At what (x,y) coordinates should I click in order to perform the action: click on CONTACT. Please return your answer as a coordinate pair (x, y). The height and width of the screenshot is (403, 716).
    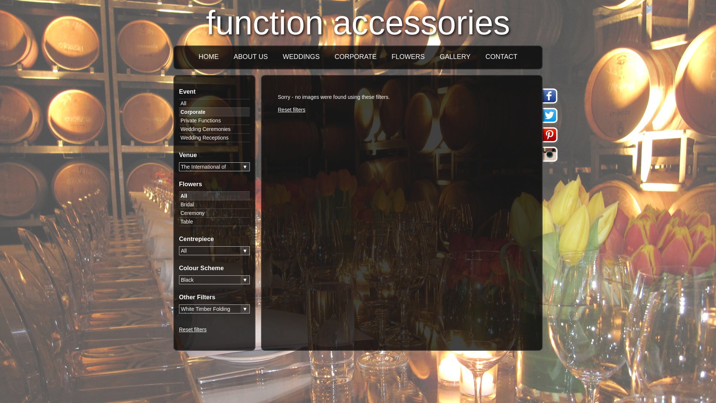
    Looking at the image, I should click on (502, 57).